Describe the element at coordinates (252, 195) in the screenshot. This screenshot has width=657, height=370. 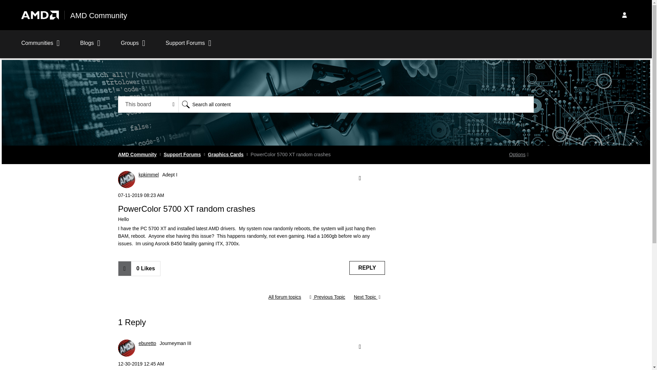
I see `Posted on` at that location.